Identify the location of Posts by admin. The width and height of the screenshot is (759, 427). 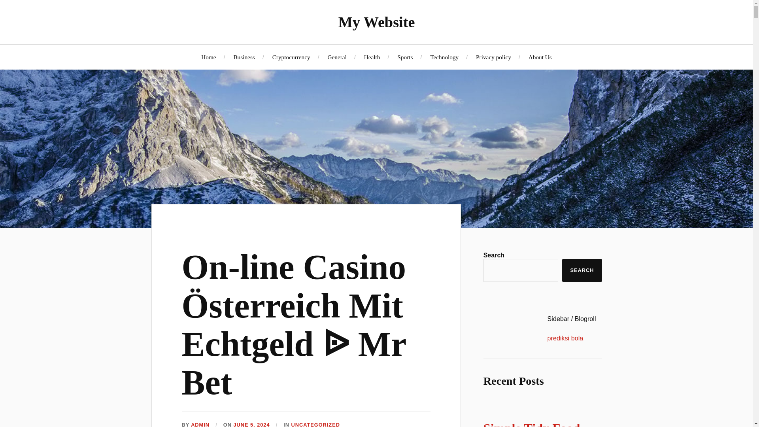
(200, 425).